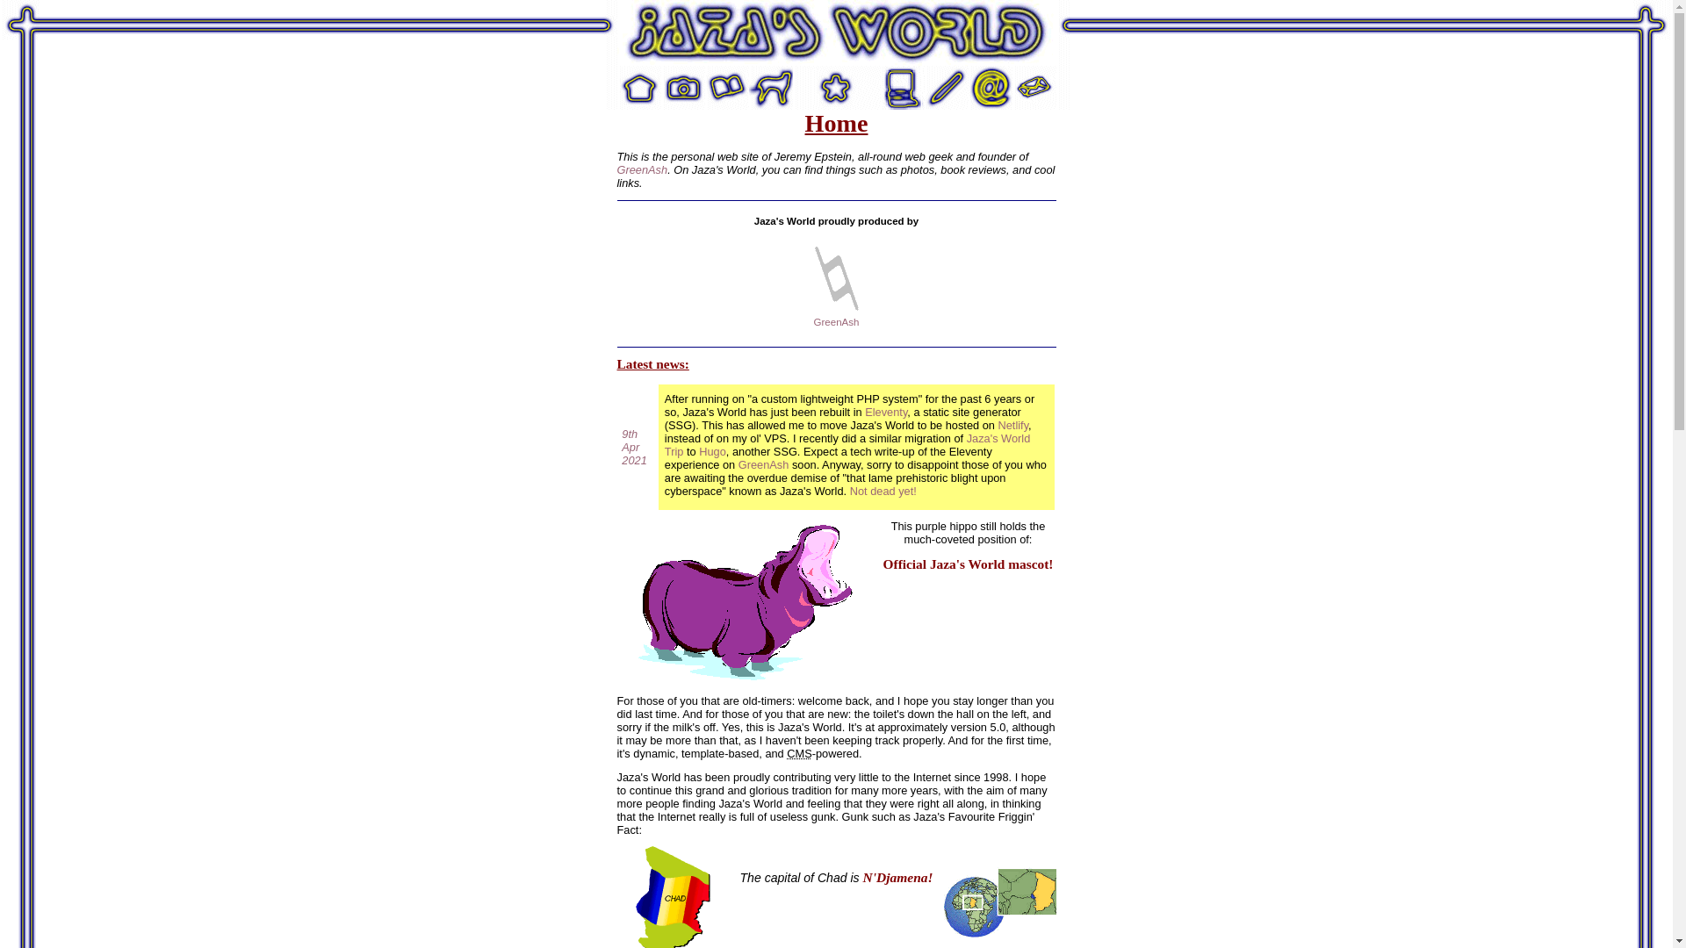 This screenshot has height=948, width=1686. Describe the element at coordinates (764, 465) in the screenshot. I see `GreenAsh` at that location.